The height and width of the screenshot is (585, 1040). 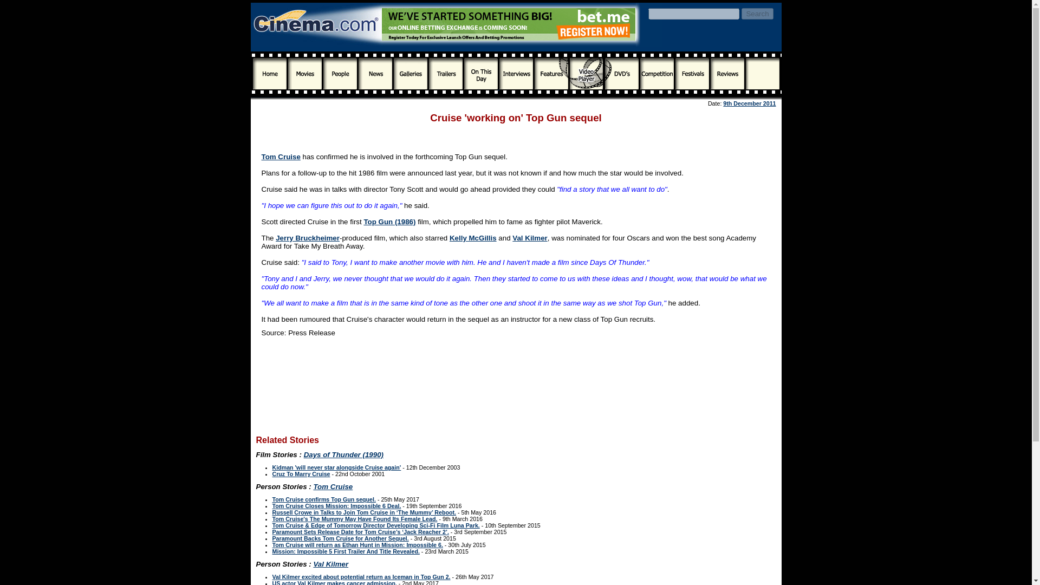 I want to click on Jerry Bruckheimer, so click(x=308, y=238).